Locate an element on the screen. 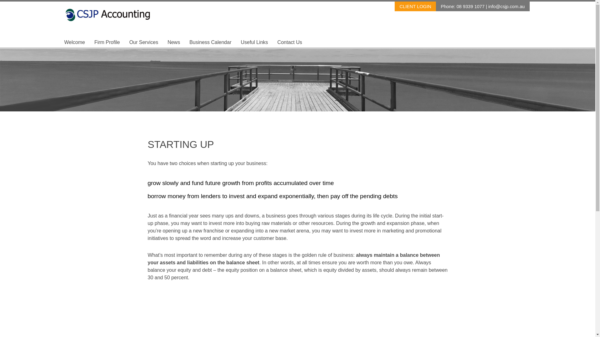  News is located at coordinates (174, 42).